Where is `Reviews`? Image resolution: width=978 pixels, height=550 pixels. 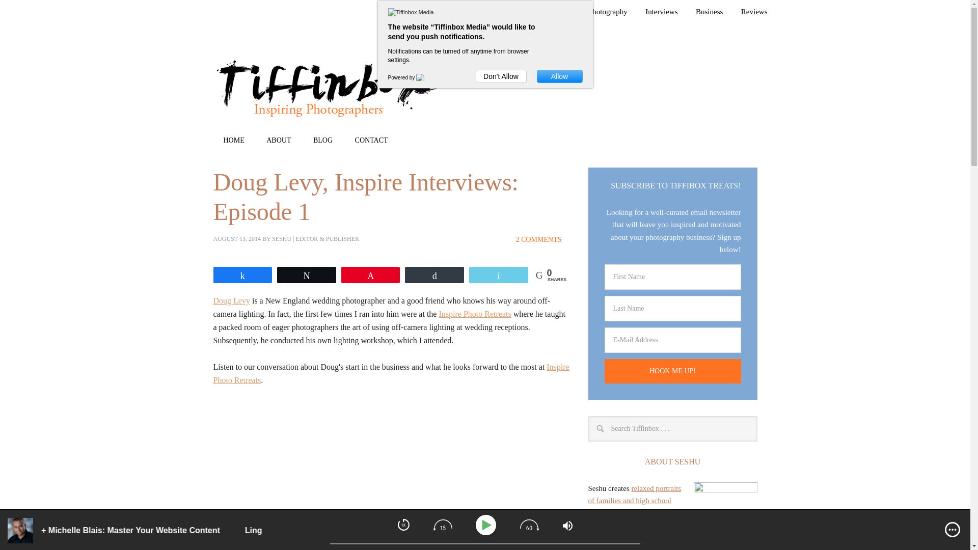 Reviews is located at coordinates (754, 12).